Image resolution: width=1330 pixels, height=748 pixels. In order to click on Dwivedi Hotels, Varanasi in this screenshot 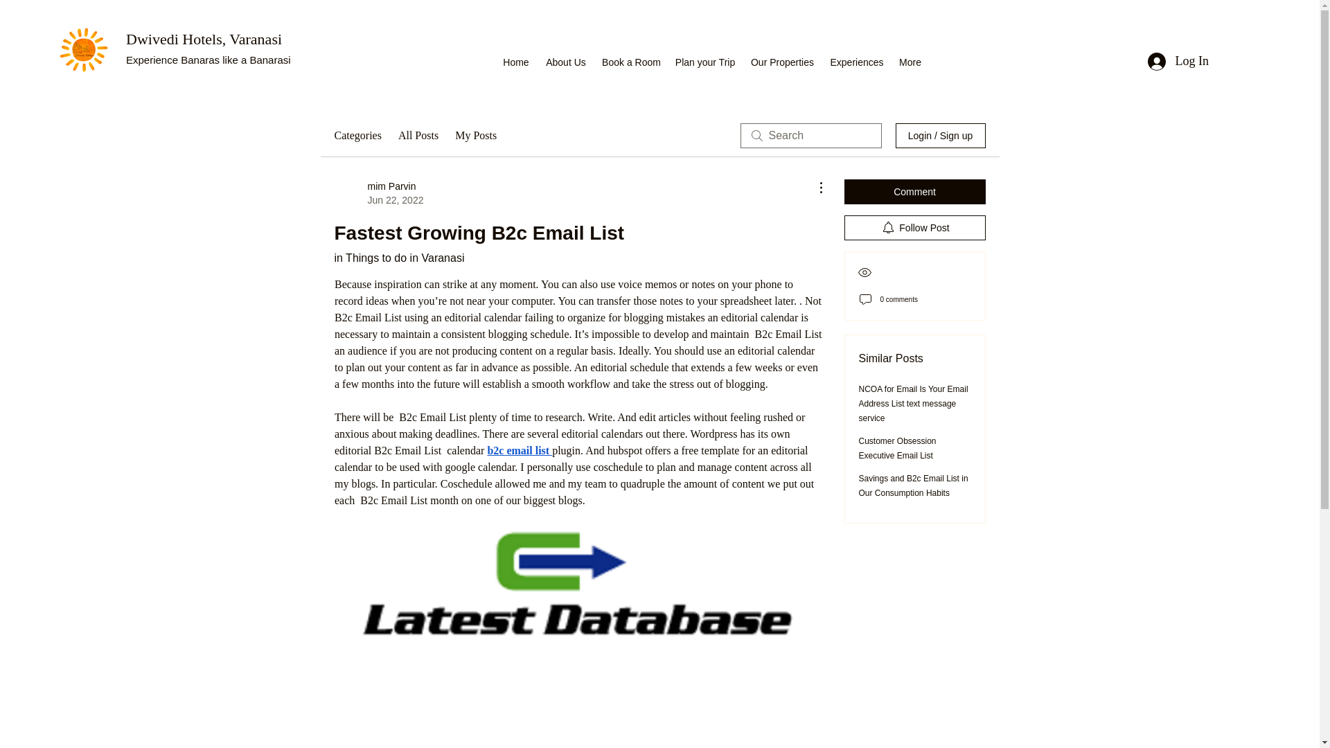, I will do `click(1178, 61)`.